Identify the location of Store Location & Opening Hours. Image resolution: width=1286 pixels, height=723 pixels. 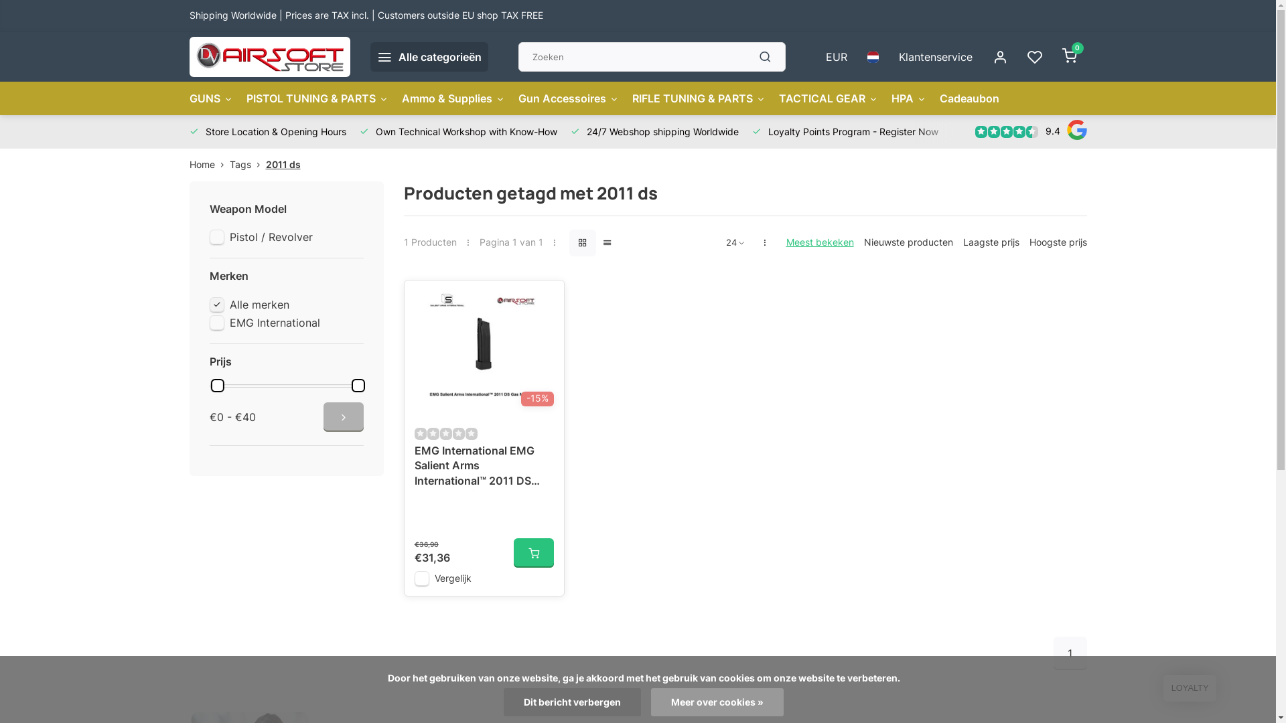
(267, 132).